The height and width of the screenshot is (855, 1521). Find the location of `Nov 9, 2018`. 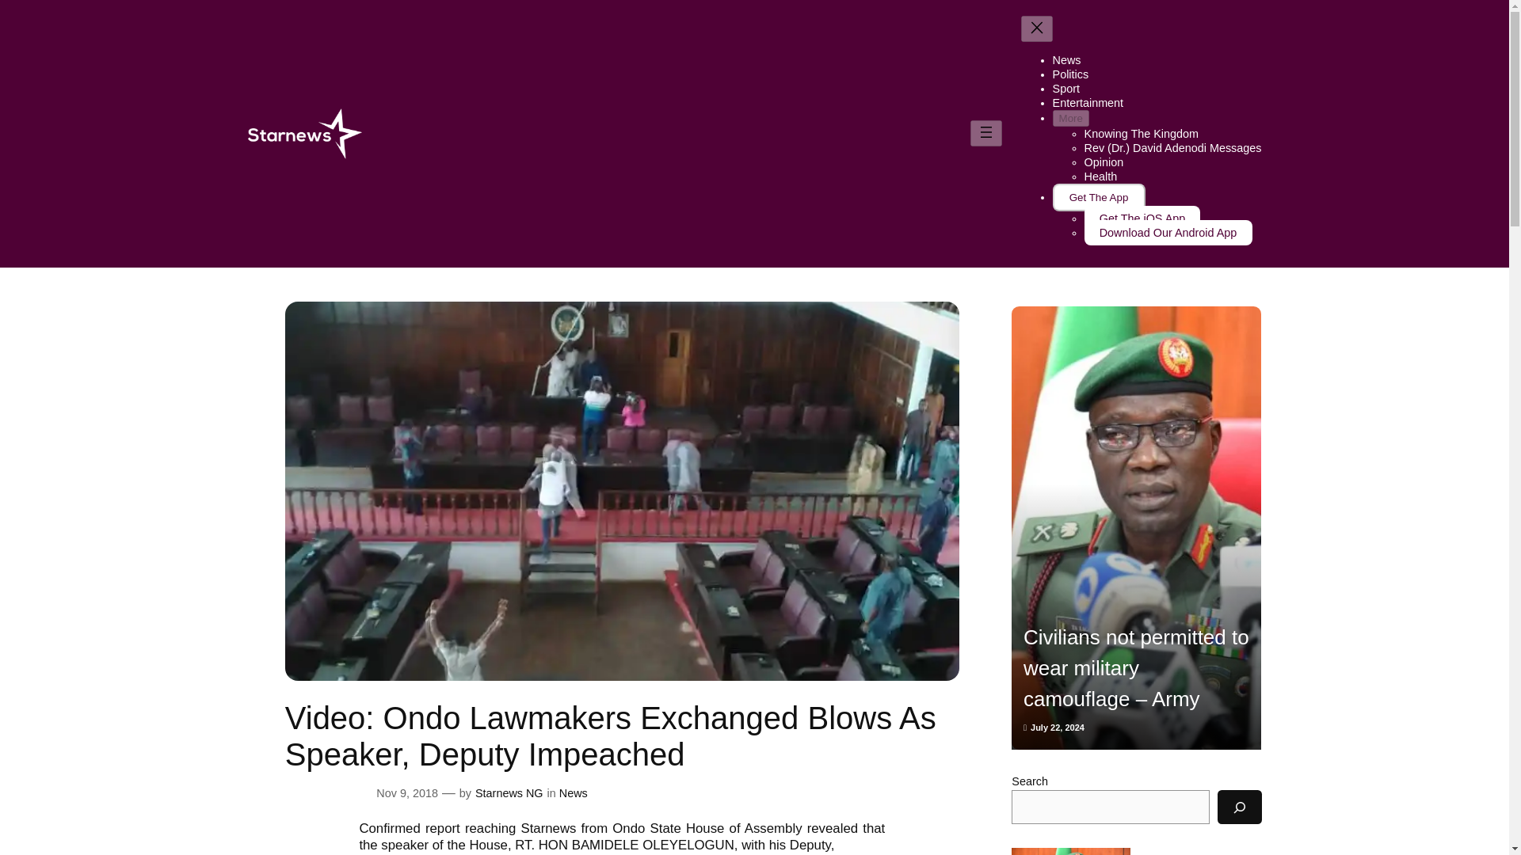

Nov 9, 2018 is located at coordinates (406, 792).